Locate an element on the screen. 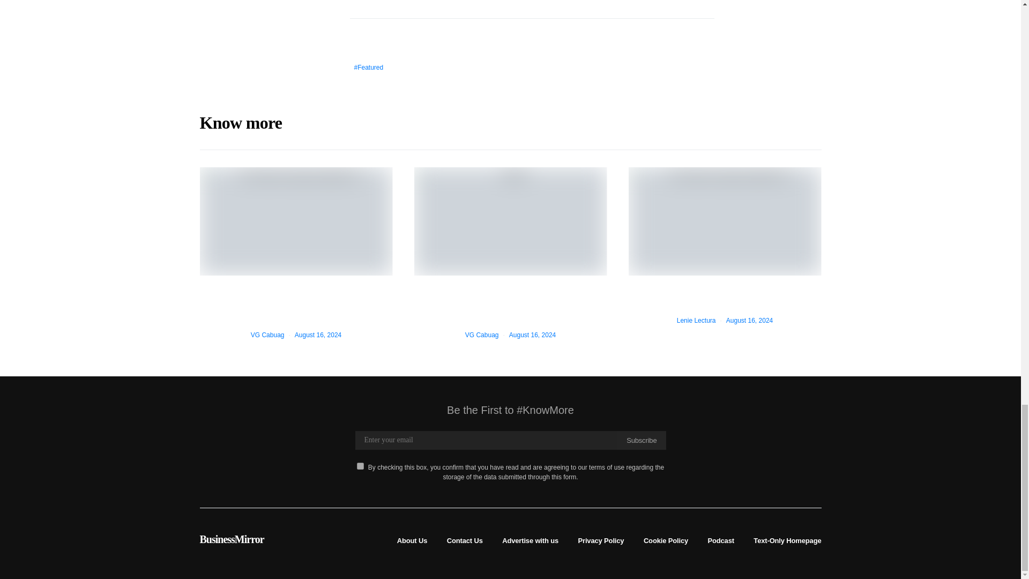  View all posts by Lenie Lectura is located at coordinates (697, 320).